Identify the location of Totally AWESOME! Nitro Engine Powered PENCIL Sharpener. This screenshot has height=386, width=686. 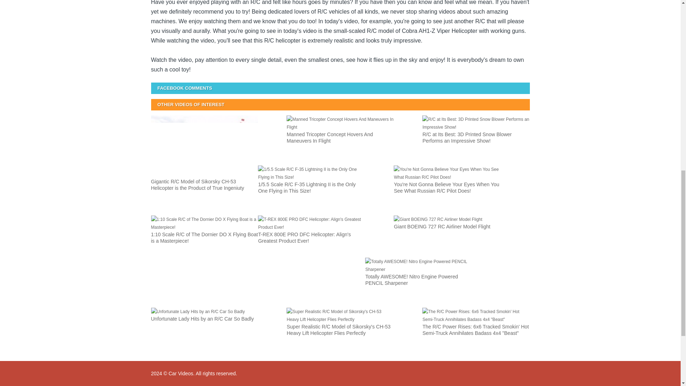
(419, 280).